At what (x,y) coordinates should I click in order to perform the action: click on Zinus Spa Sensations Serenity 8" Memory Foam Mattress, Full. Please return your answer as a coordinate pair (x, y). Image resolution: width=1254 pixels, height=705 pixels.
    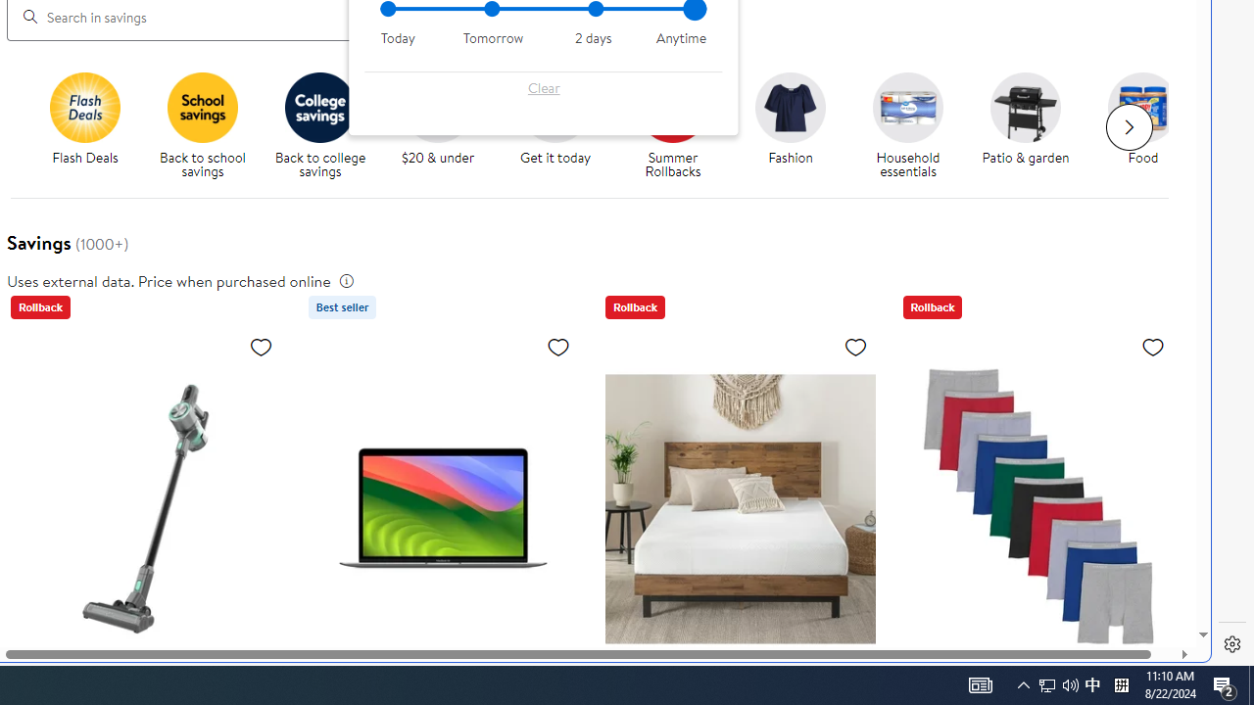
    Looking at the image, I should click on (741, 508).